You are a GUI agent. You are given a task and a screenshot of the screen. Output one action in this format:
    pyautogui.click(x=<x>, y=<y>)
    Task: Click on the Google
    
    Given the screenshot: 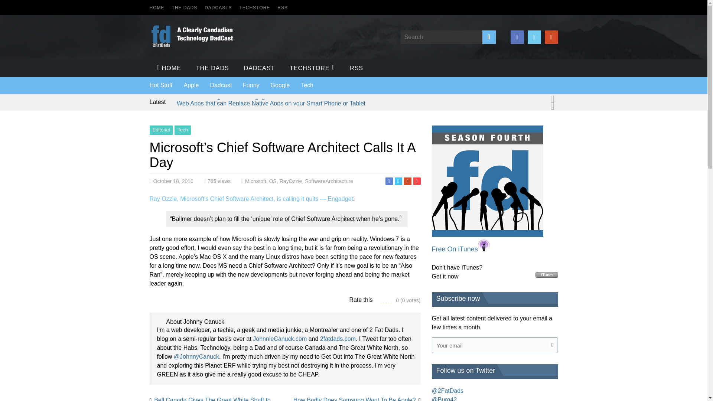 What is the action you would take?
    pyautogui.click(x=280, y=85)
    